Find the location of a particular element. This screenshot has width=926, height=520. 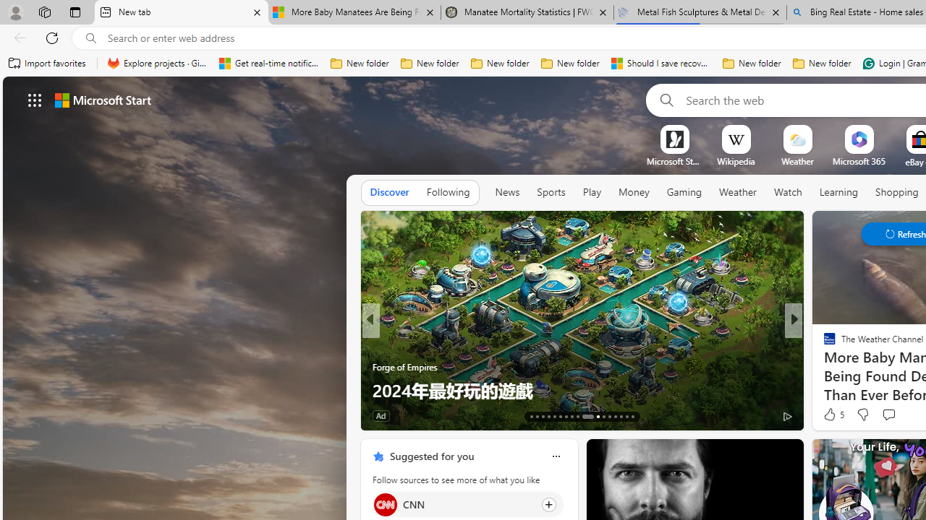

More options is located at coordinates (556, 456).